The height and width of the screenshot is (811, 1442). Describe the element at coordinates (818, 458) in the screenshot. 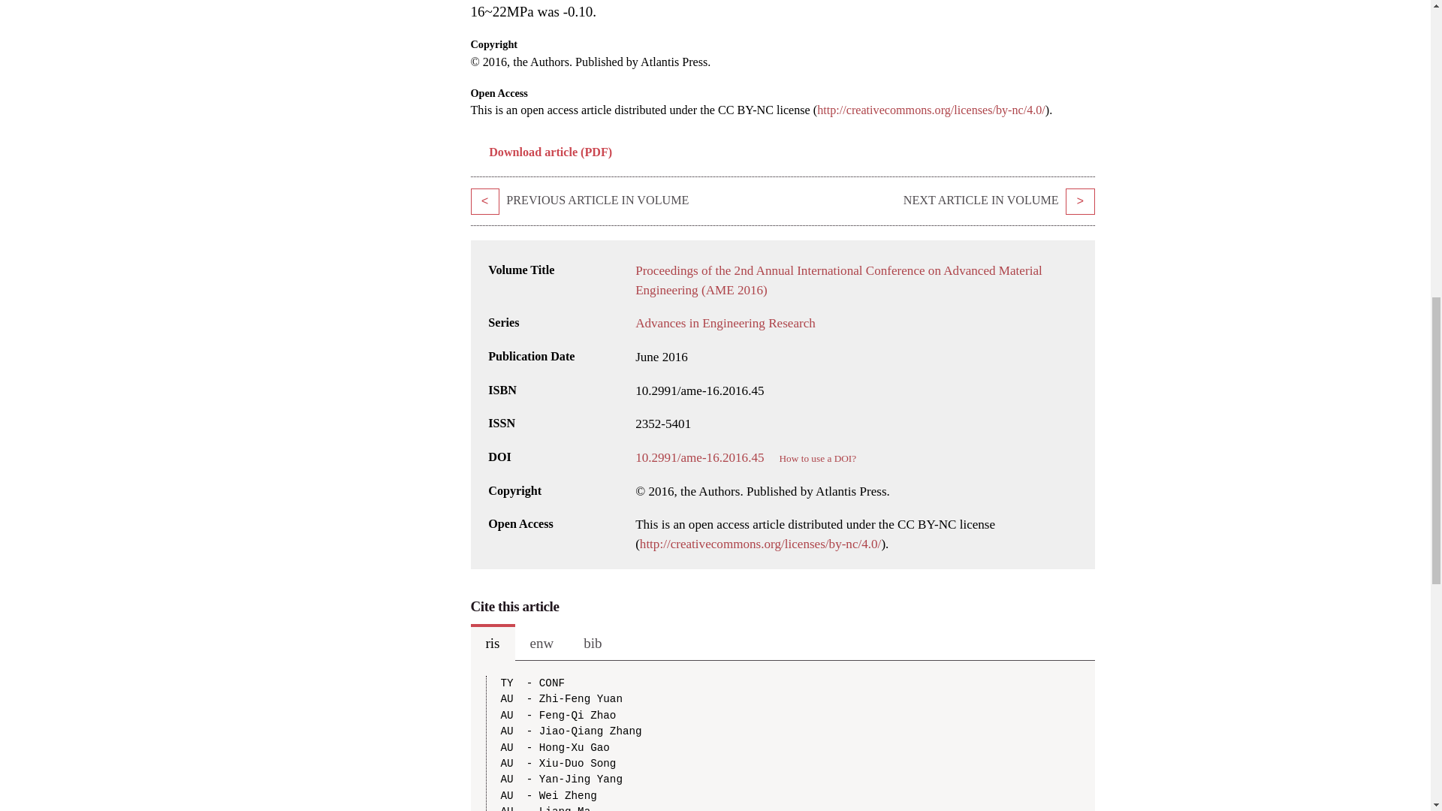

I see `How to use a DOI?` at that location.